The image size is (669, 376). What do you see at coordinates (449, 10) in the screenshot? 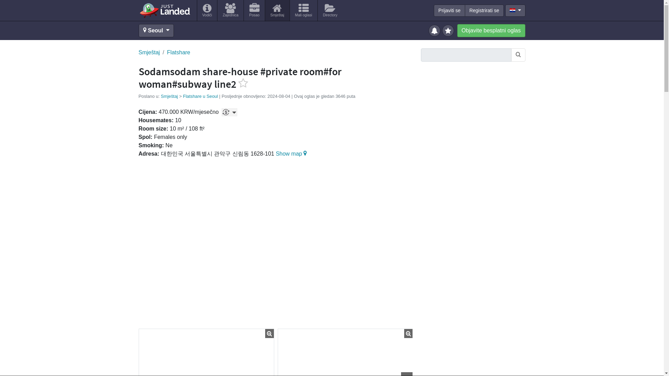
I see `Prijaviti se` at bounding box center [449, 10].